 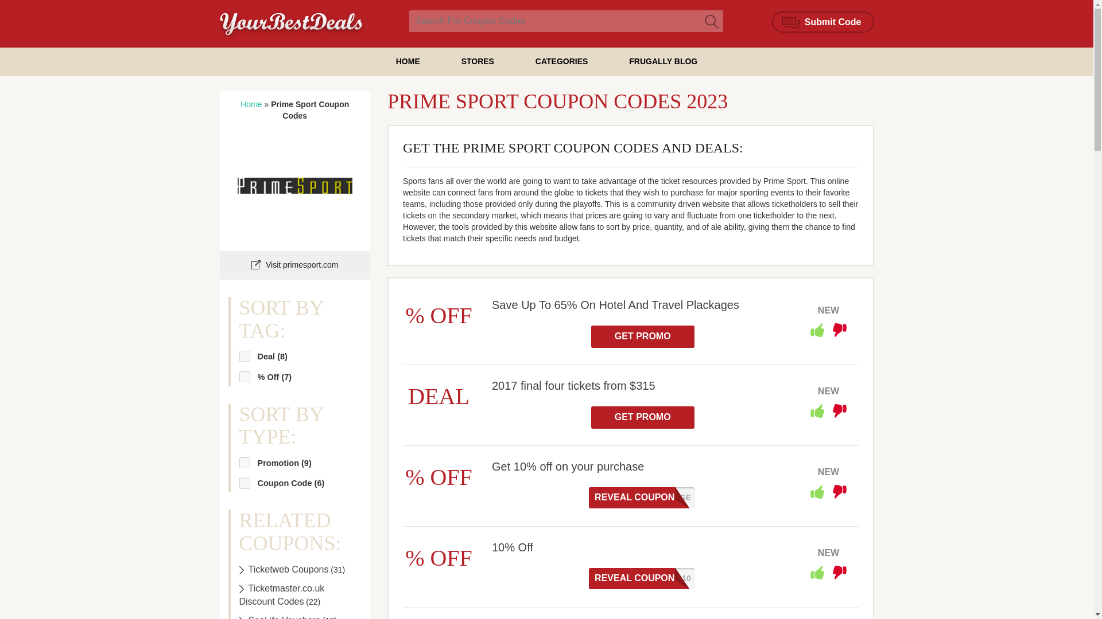 I want to click on STORES, so click(x=478, y=61).